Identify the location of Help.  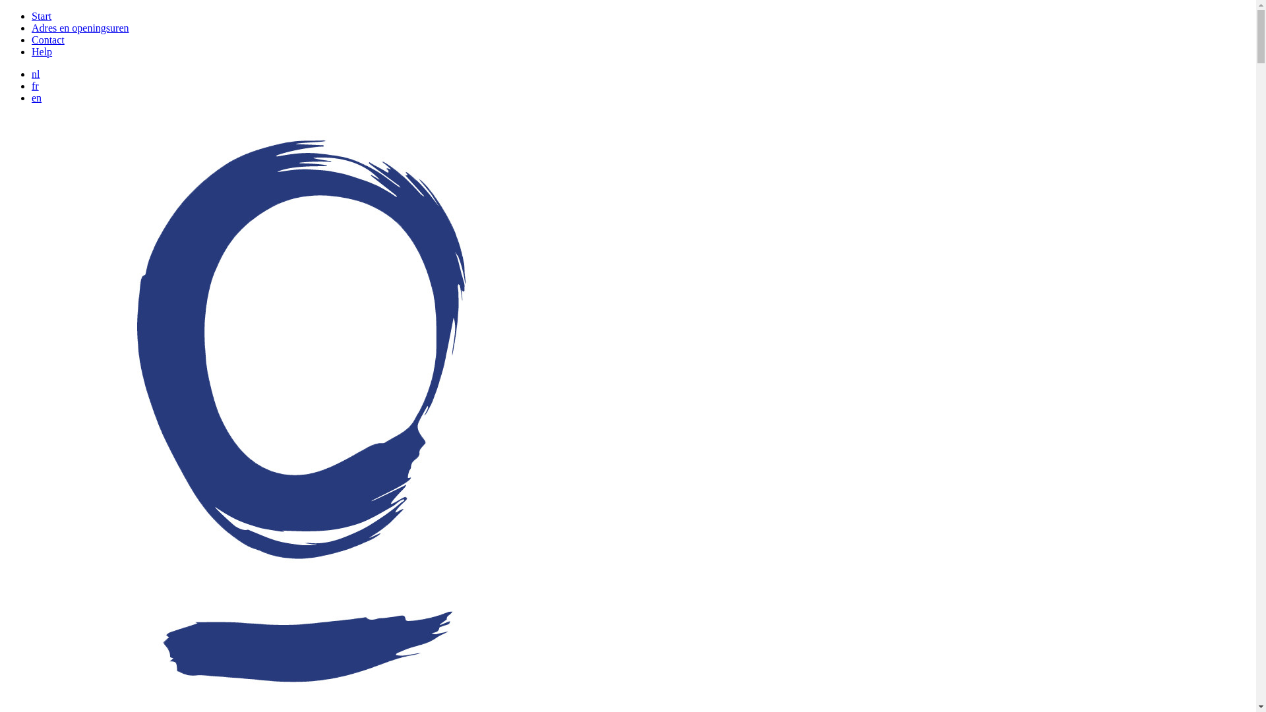
(42, 51).